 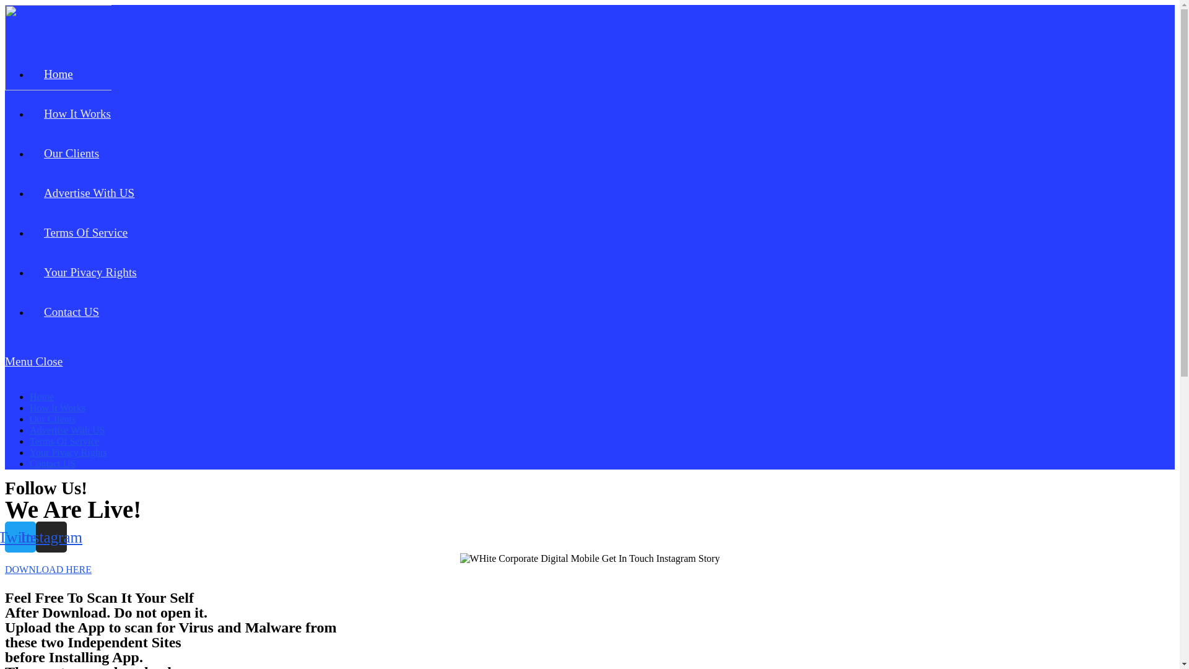 What do you see at coordinates (68, 430) in the screenshot?
I see `Advertise With US` at bounding box center [68, 430].